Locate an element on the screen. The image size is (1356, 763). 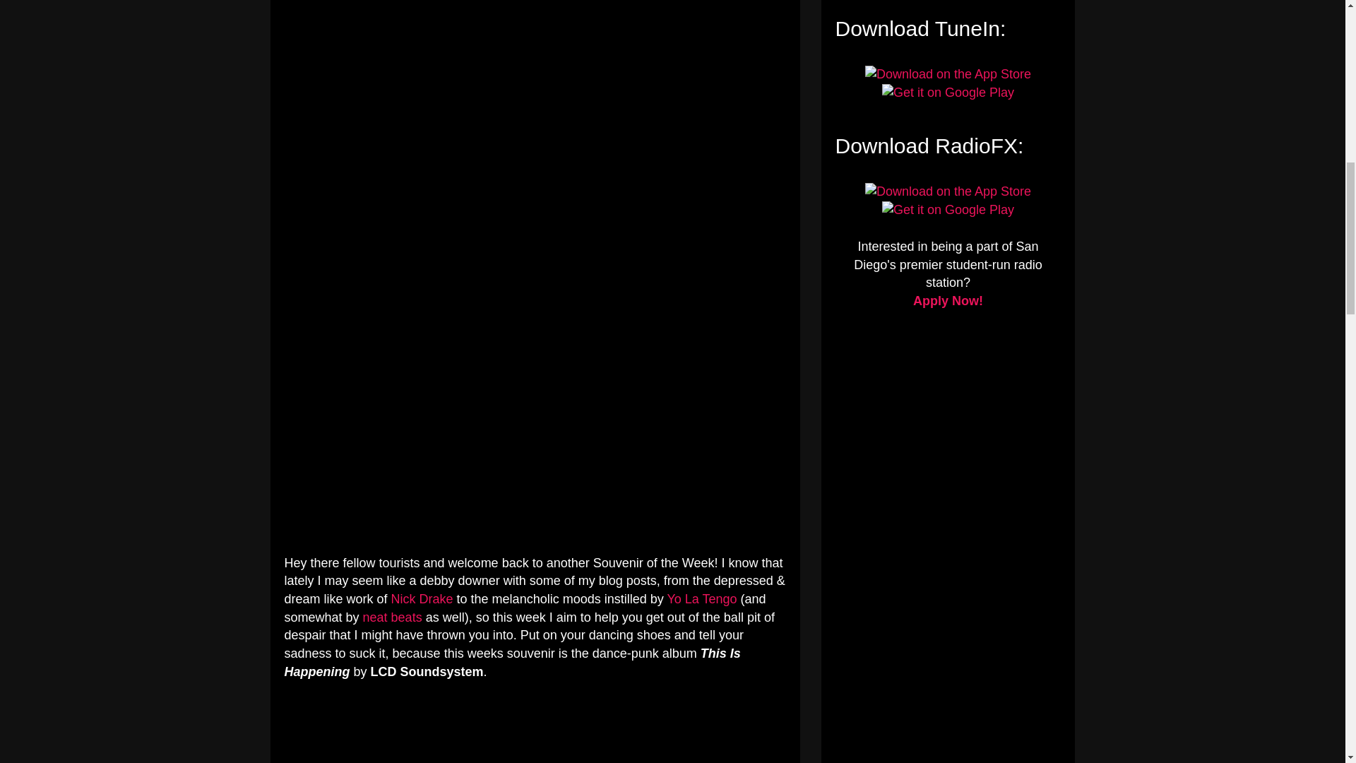
neat beats is located at coordinates (393, 617).